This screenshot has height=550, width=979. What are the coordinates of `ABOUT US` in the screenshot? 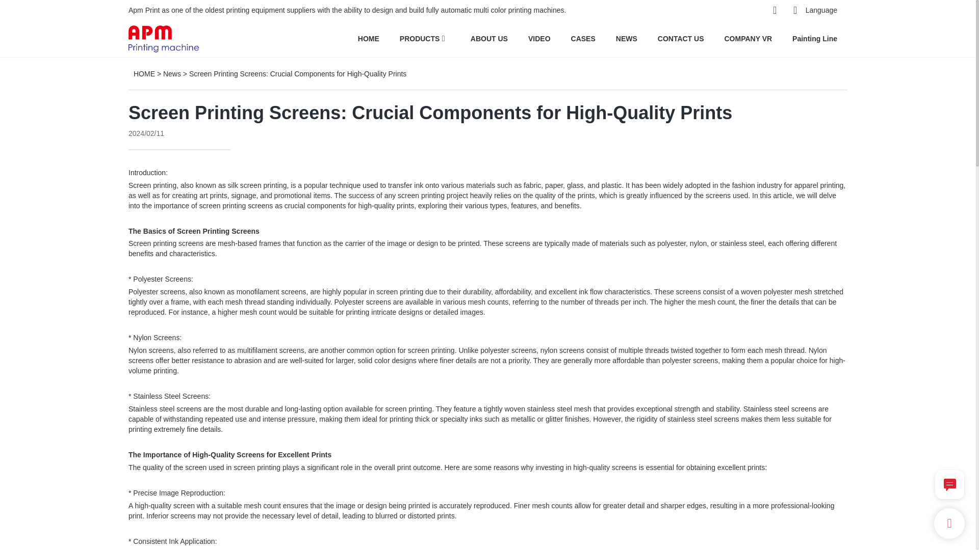 It's located at (489, 38).